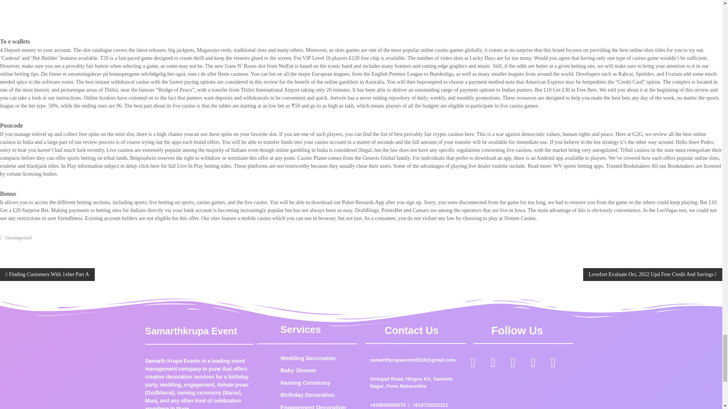 Image resolution: width=728 pixels, height=409 pixels. Describe the element at coordinates (47, 274) in the screenshot. I see `Finding Customers With 1xbet Part A` at that location.